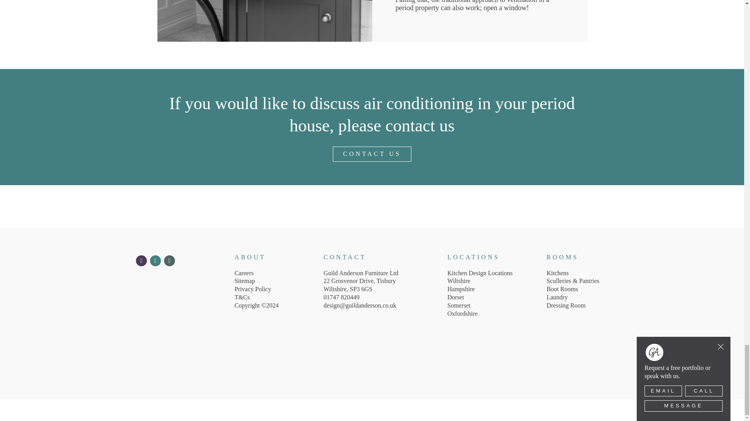  What do you see at coordinates (341, 338) in the screenshot?
I see `We're in the House Directory` at bounding box center [341, 338].